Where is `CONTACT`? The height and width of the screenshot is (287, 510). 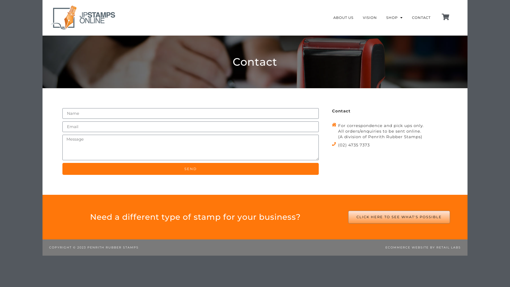
CONTACT is located at coordinates (421, 18).